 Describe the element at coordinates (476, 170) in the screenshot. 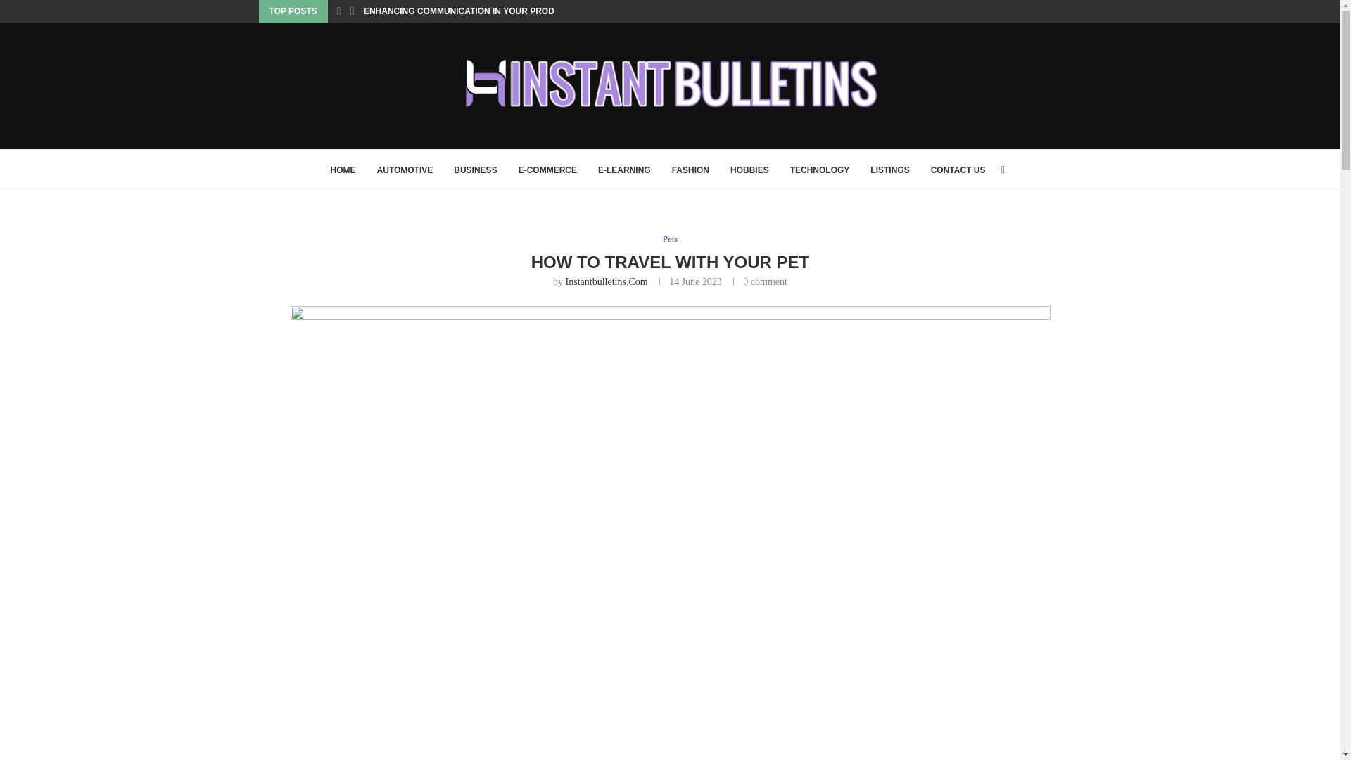

I see `BUSINESS` at that location.